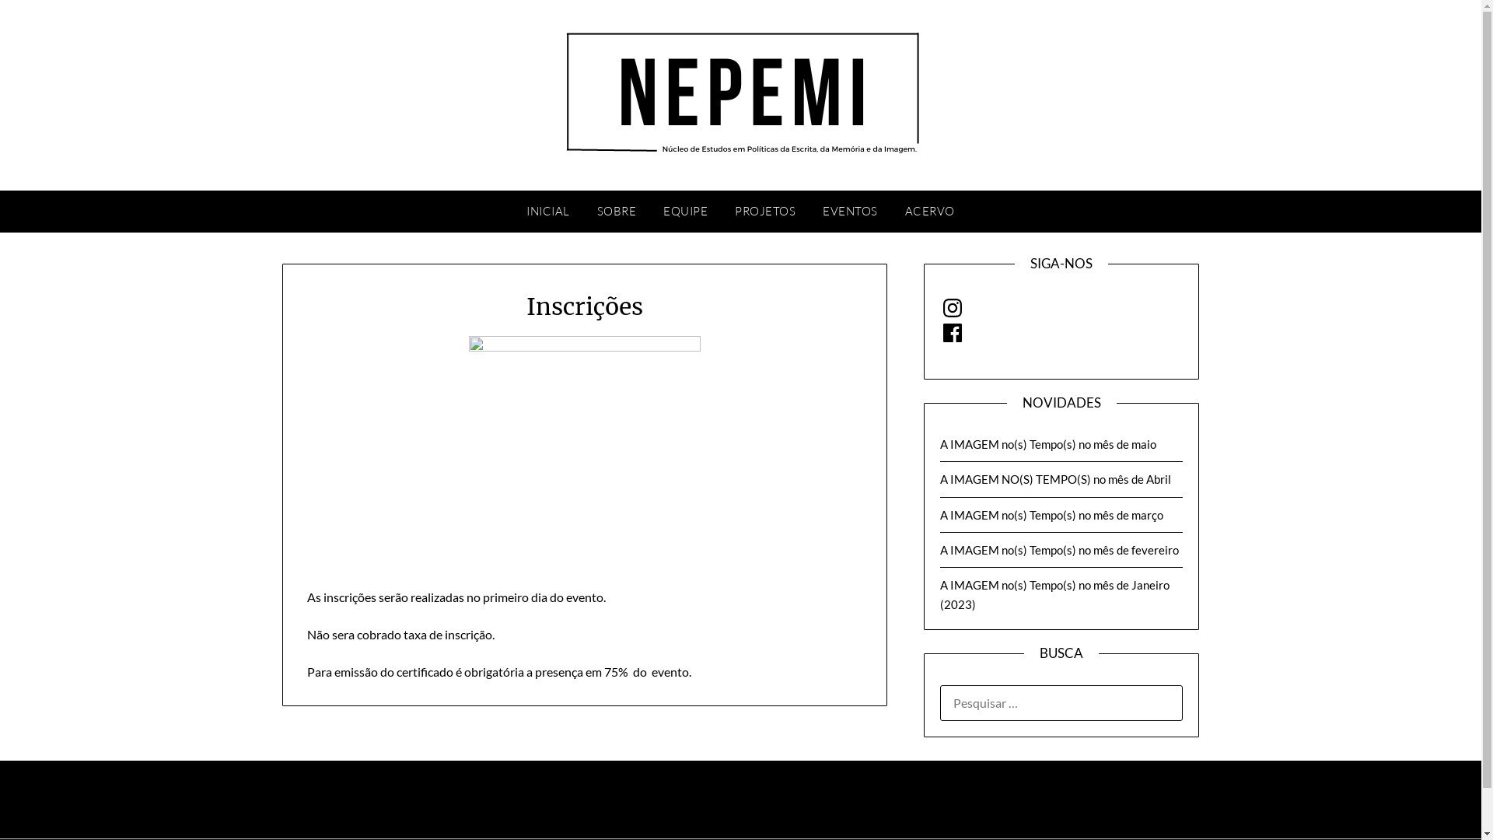 This screenshot has height=840, width=1493. Describe the element at coordinates (765, 212) in the screenshot. I see `PROJETOS` at that location.